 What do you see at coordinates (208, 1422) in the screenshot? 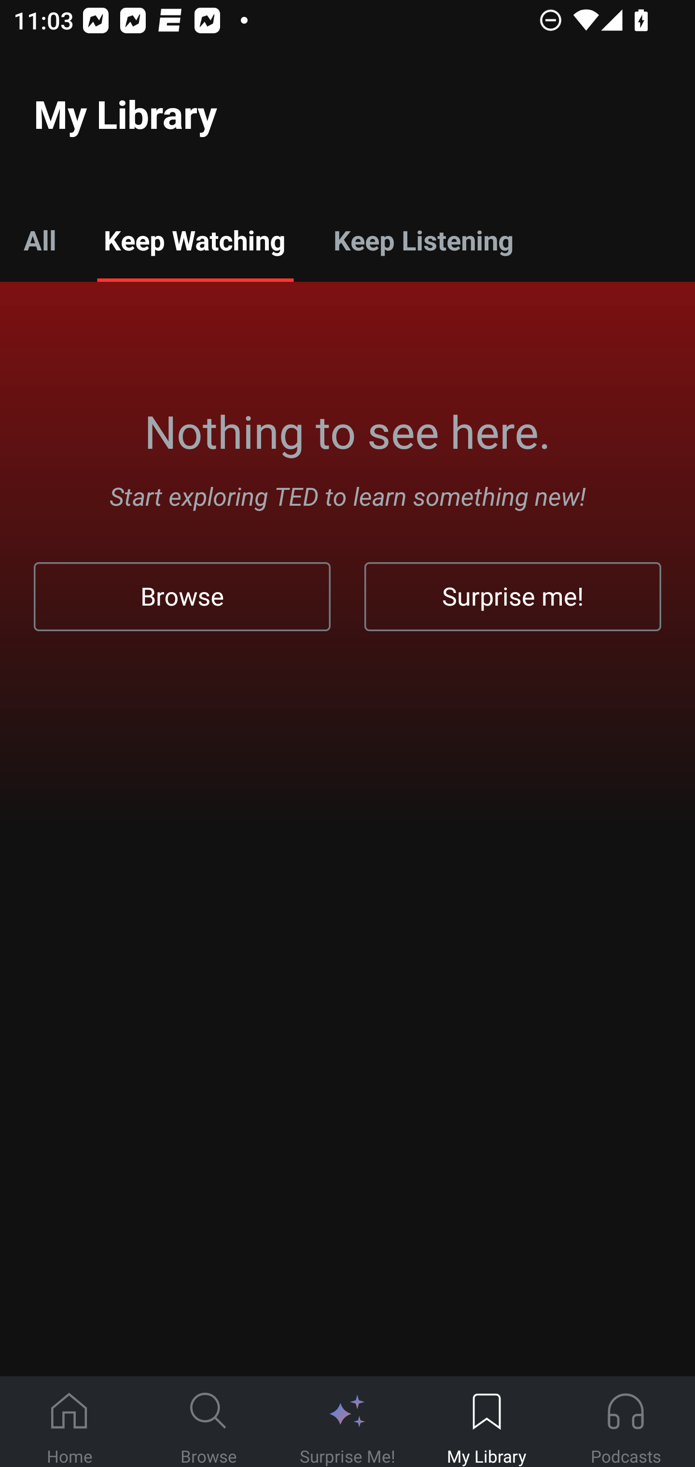
I see `Browse` at bounding box center [208, 1422].